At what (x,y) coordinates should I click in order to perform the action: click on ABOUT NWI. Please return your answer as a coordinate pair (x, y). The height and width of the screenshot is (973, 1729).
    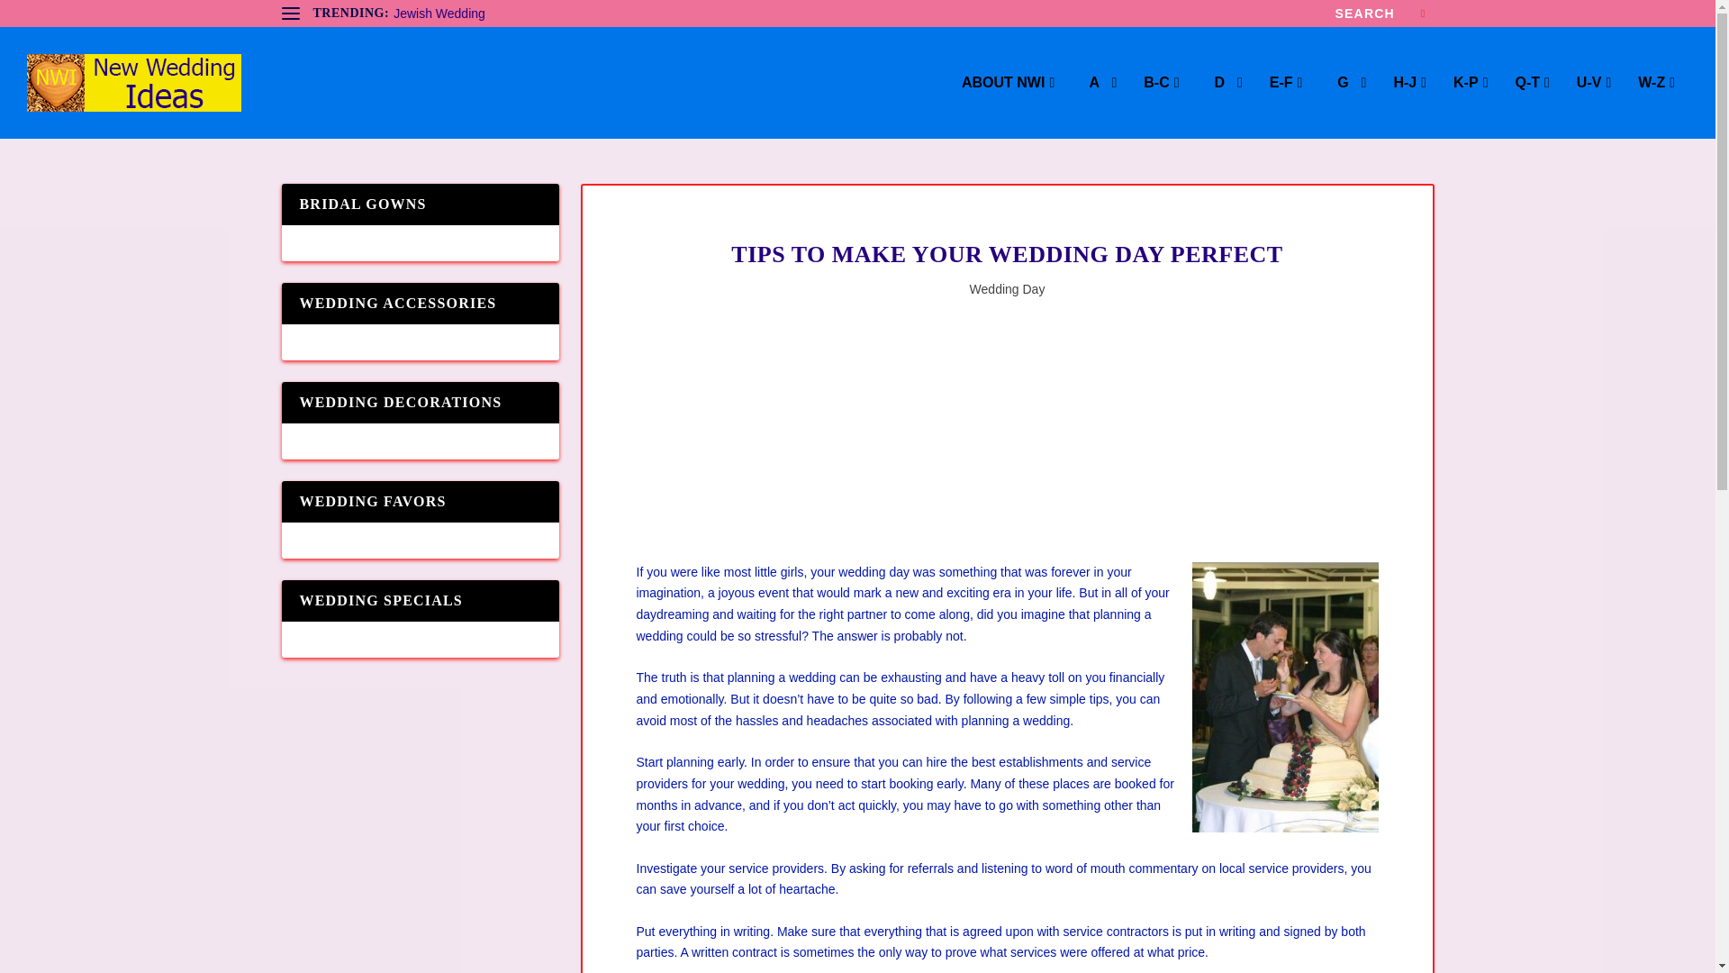
    Looking at the image, I should click on (1008, 107).